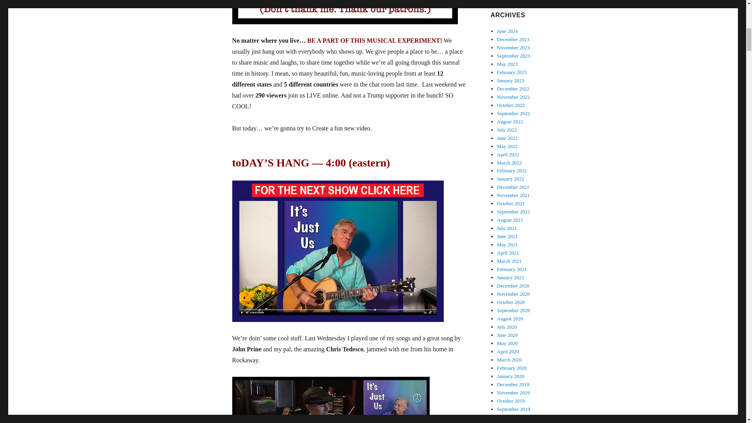  Describe the element at coordinates (513, 113) in the screenshot. I see `September 2022` at that location.